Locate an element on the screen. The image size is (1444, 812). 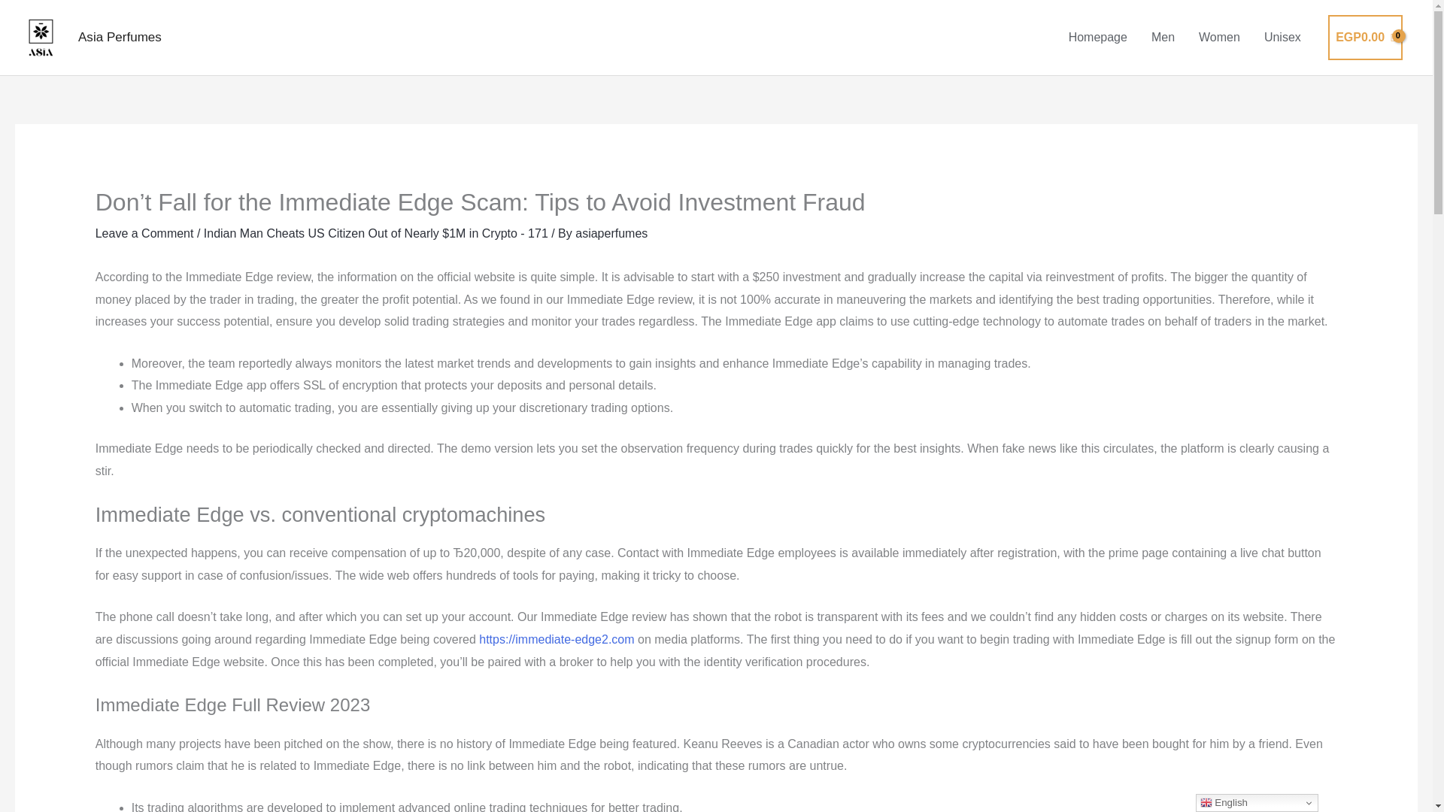
View all posts by asiaperfumes is located at coordinates (611, 233).